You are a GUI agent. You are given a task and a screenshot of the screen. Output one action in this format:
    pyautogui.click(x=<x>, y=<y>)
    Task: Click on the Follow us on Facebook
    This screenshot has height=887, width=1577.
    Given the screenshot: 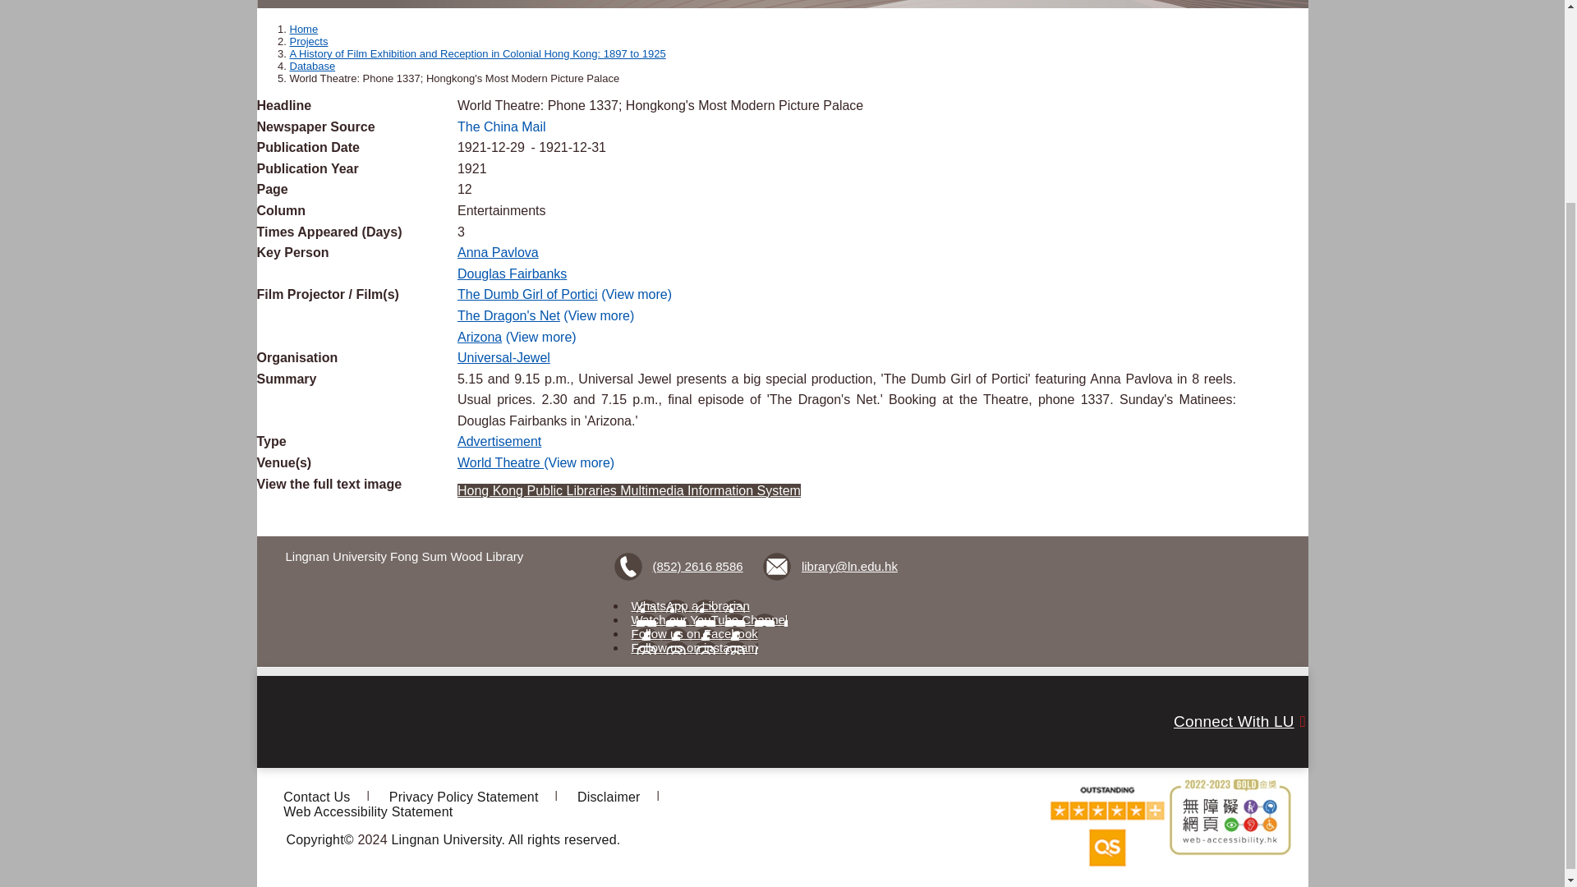 What is the action you would take?
    pyautogui.click(x=695, y=632)
    